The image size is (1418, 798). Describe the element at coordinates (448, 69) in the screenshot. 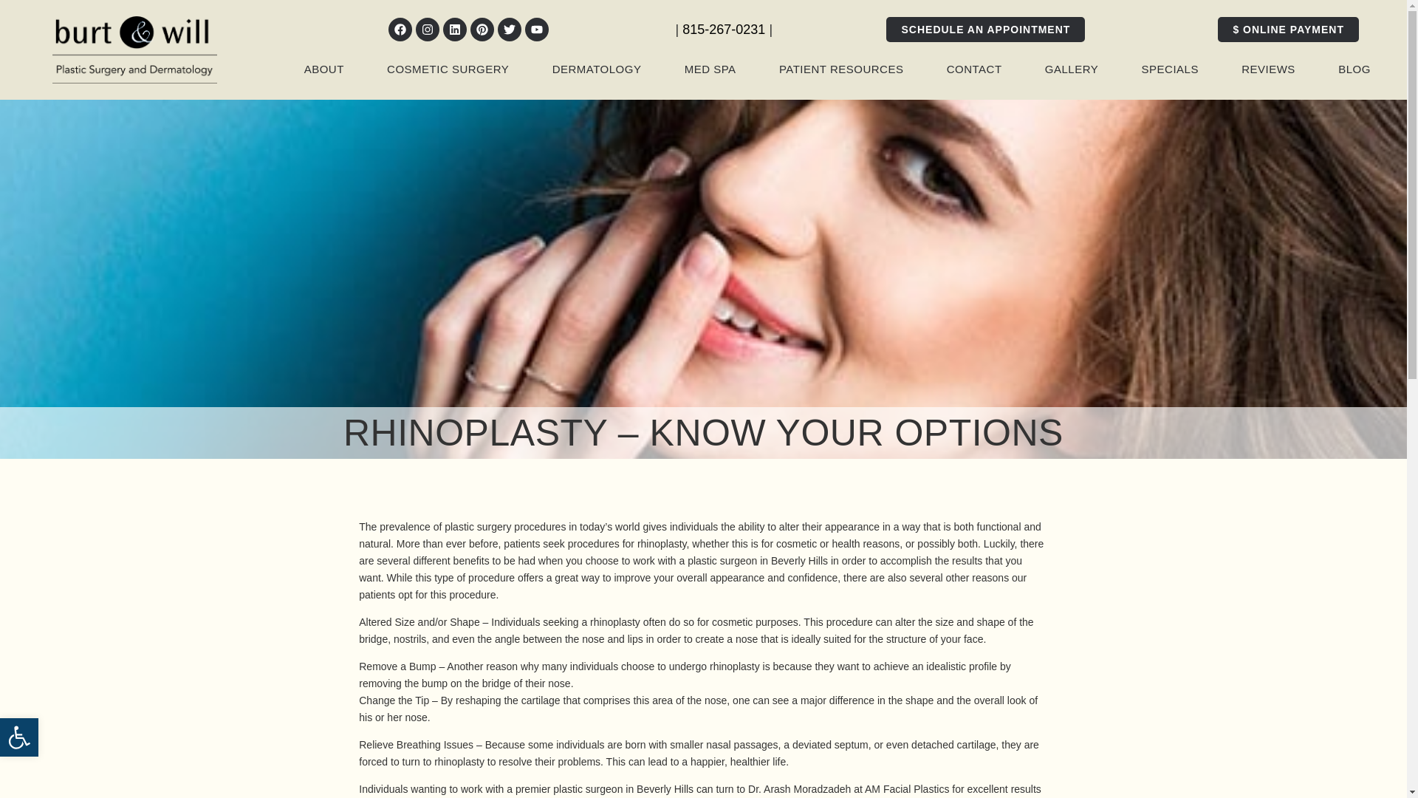

I see `COSMETIC SURGERY` at that location.